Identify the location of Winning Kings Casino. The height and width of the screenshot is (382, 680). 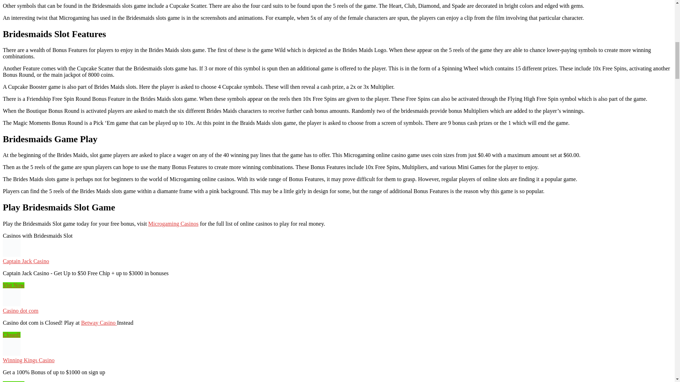
(28, 360).